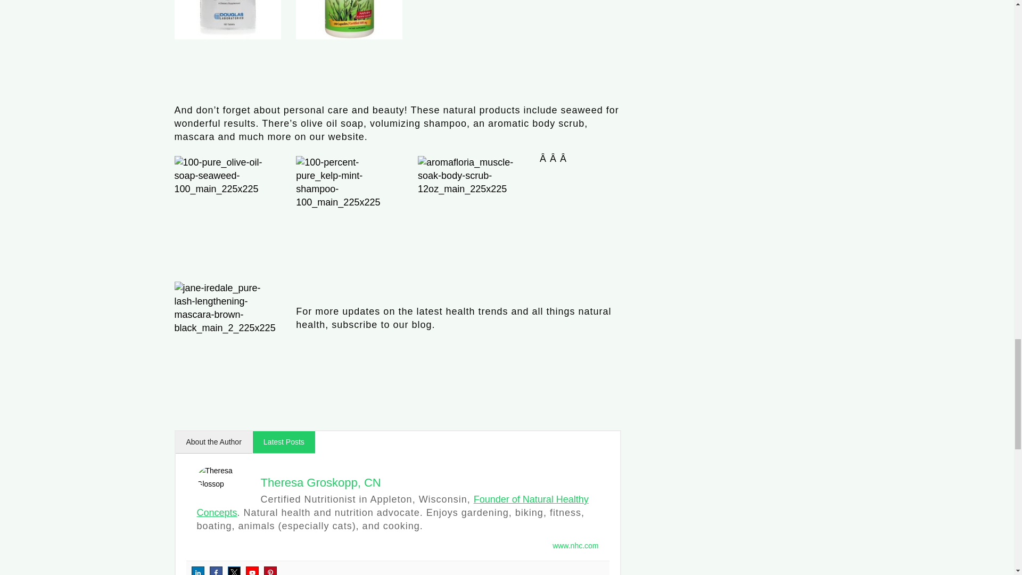  What do you see at coordinates (270, 571) in the screenshot?
I see `Pinterest` at bounding box center [270, 571].